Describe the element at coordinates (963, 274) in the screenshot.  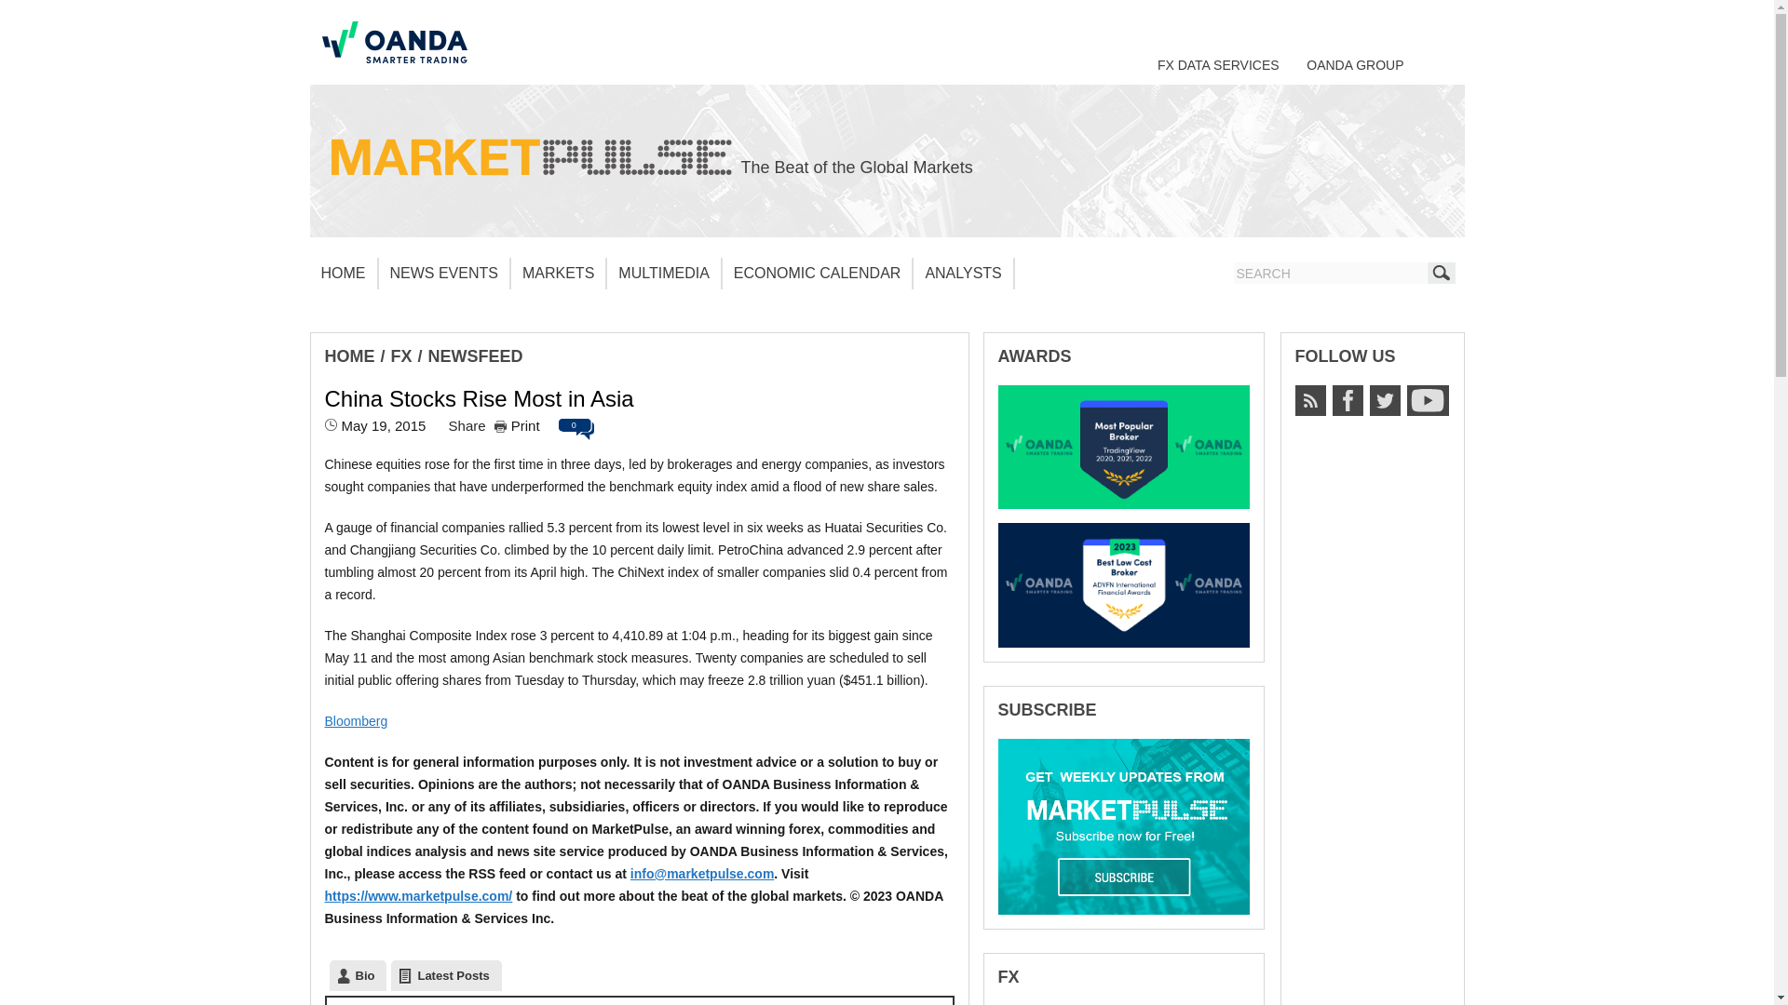
I see `ANALYSTS` at that location.